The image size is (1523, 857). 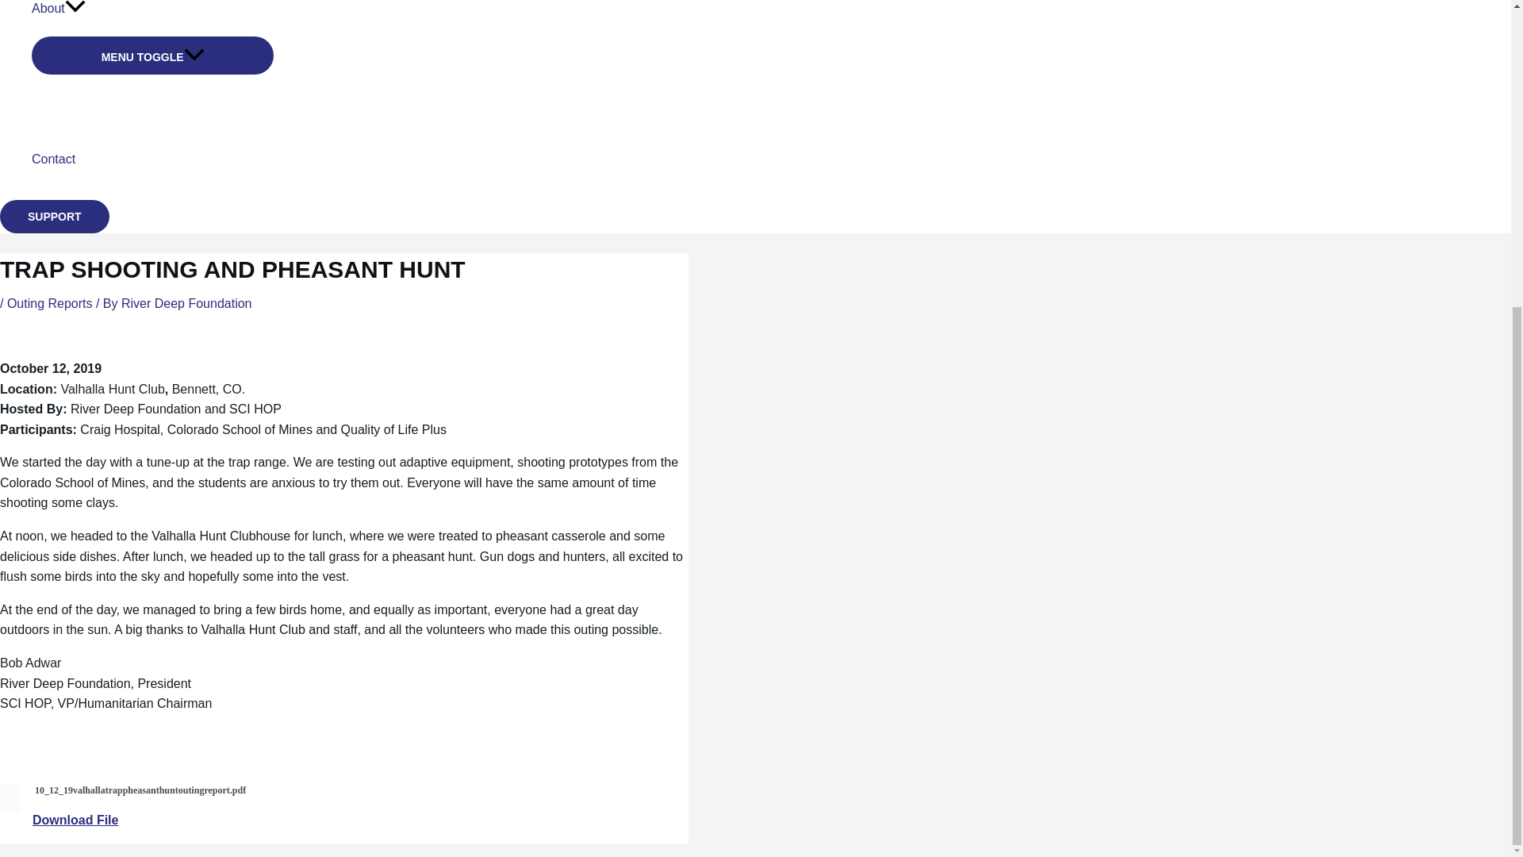 What do you see at coordinates (152, 18) in the screenshot?
I see `About` at bounding box center [152, 18].